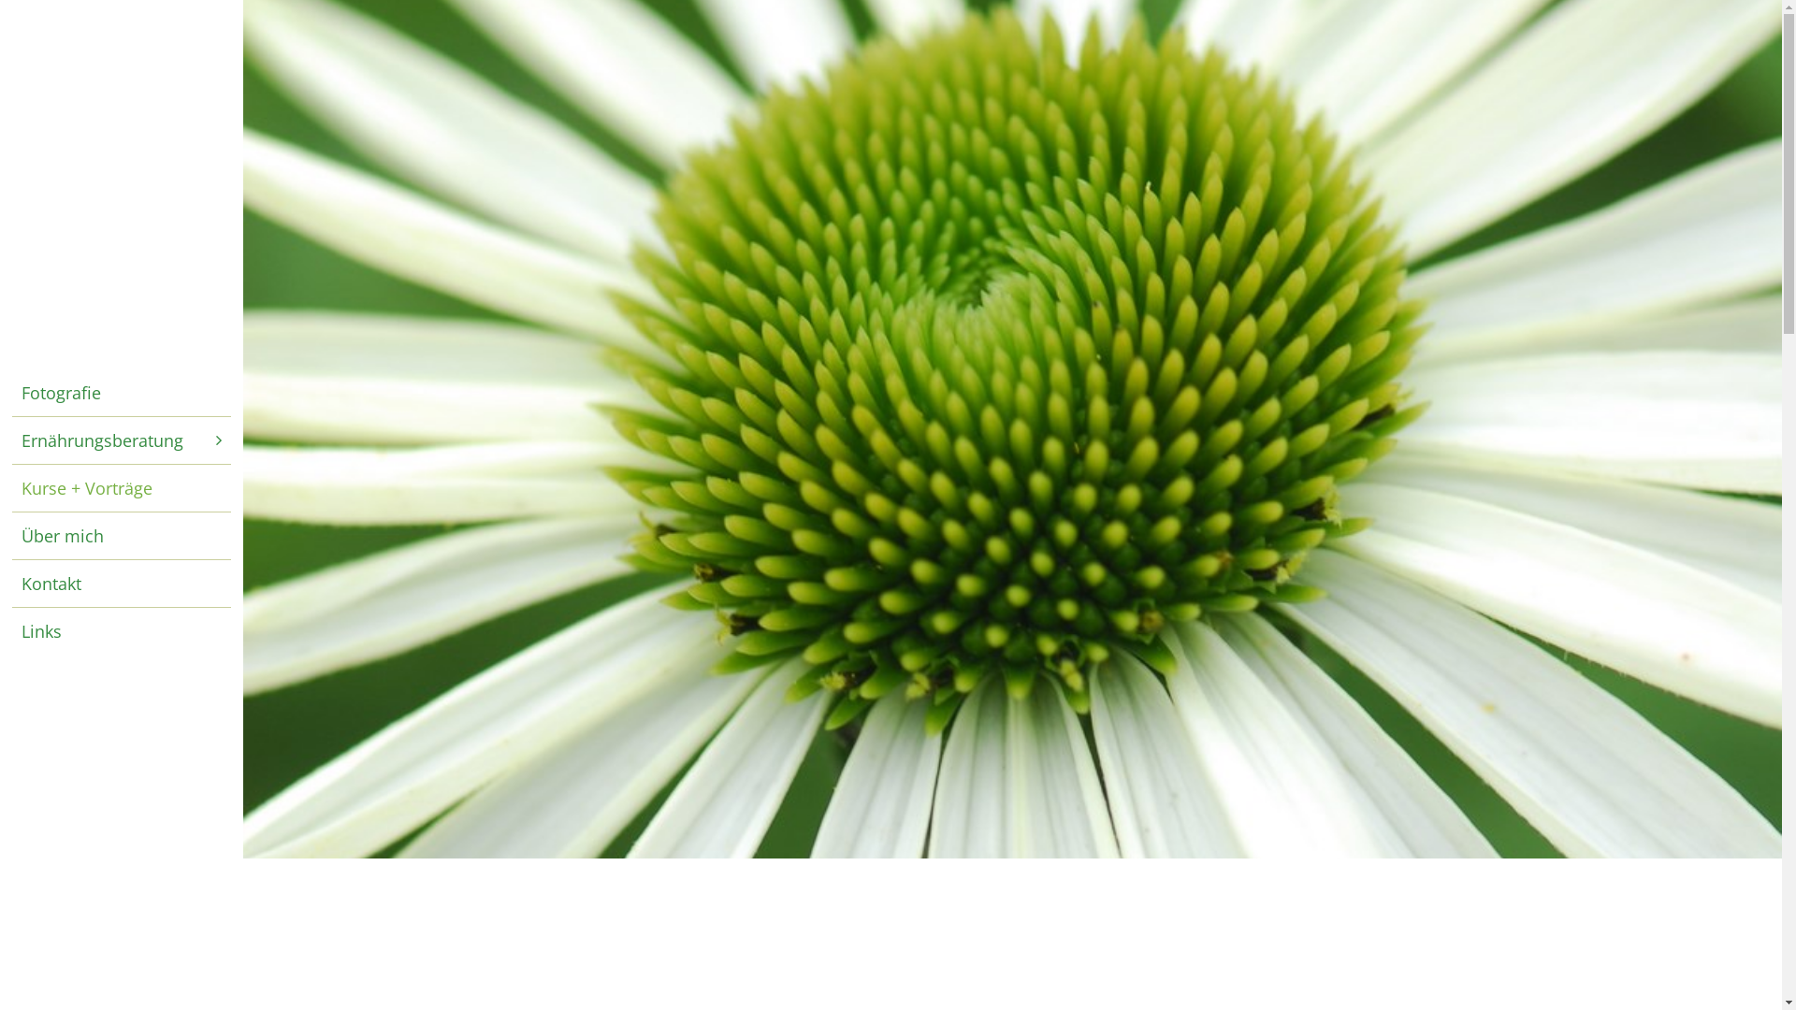  What do you see at coordinates (122, 631) in the screenshot?
I see `Links` at bounding box center [122, 631].